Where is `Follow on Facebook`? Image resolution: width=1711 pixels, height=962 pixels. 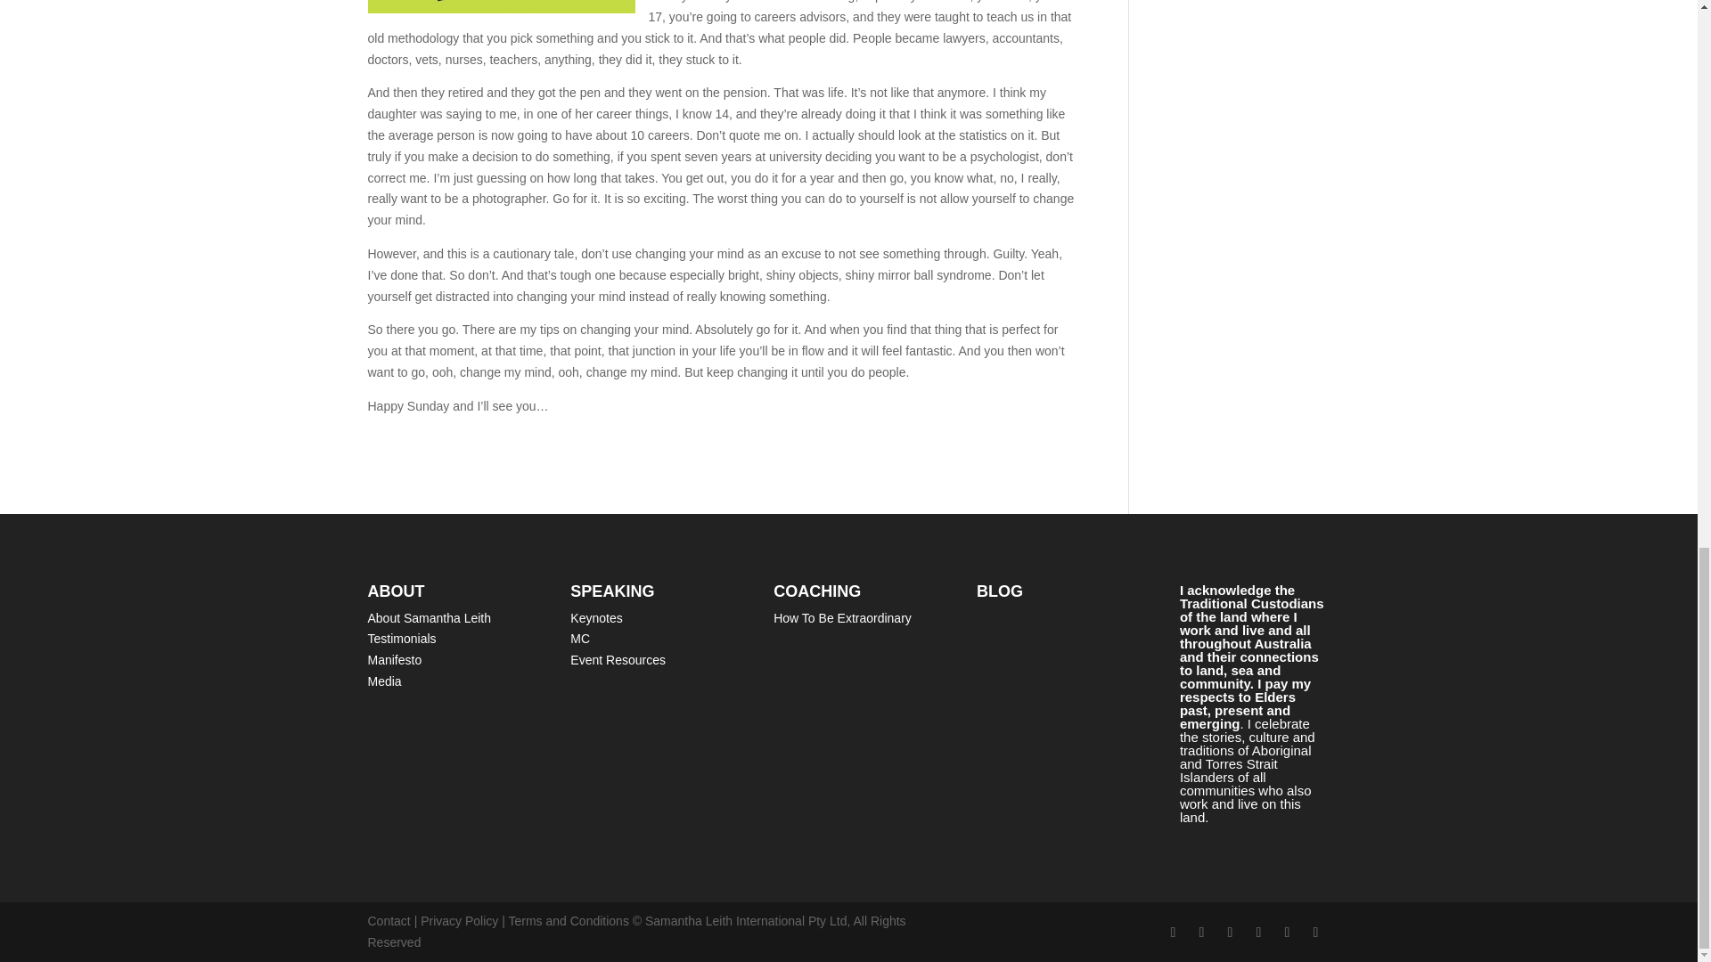 Follow on Facebook is located at coordinates (1173, 932).